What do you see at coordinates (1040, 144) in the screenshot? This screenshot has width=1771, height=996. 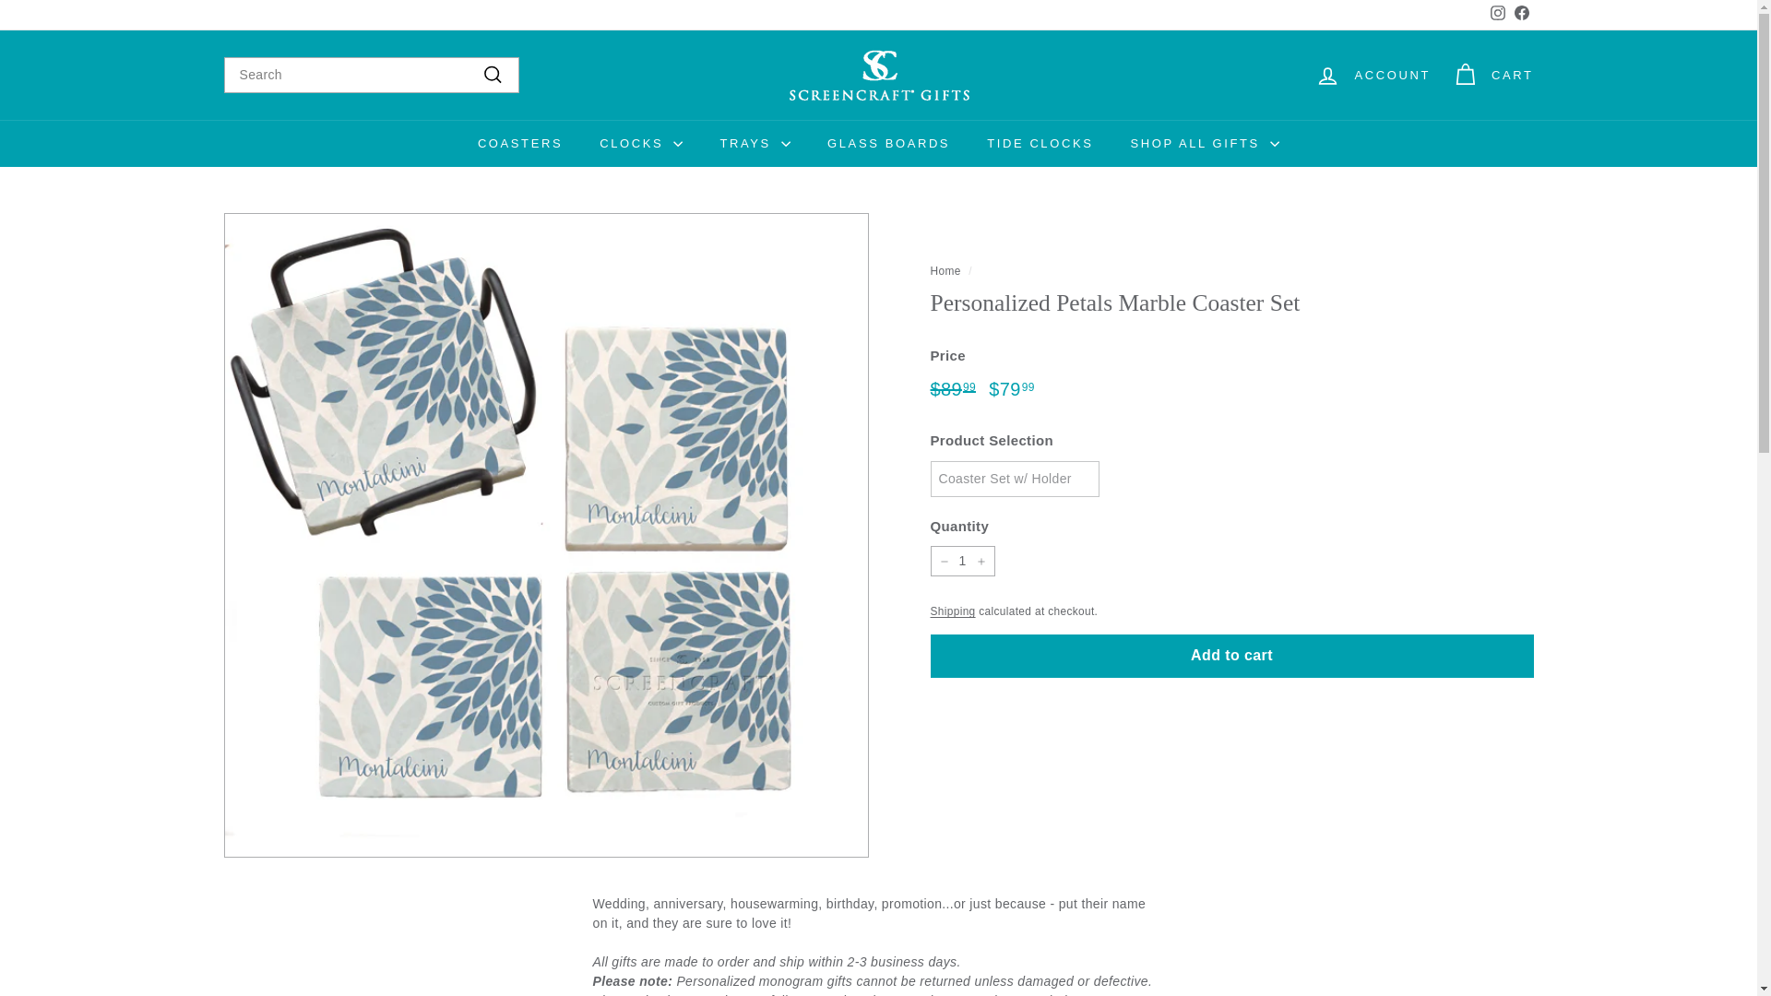 I see `Facebook` at bounding box center [1040, 144].